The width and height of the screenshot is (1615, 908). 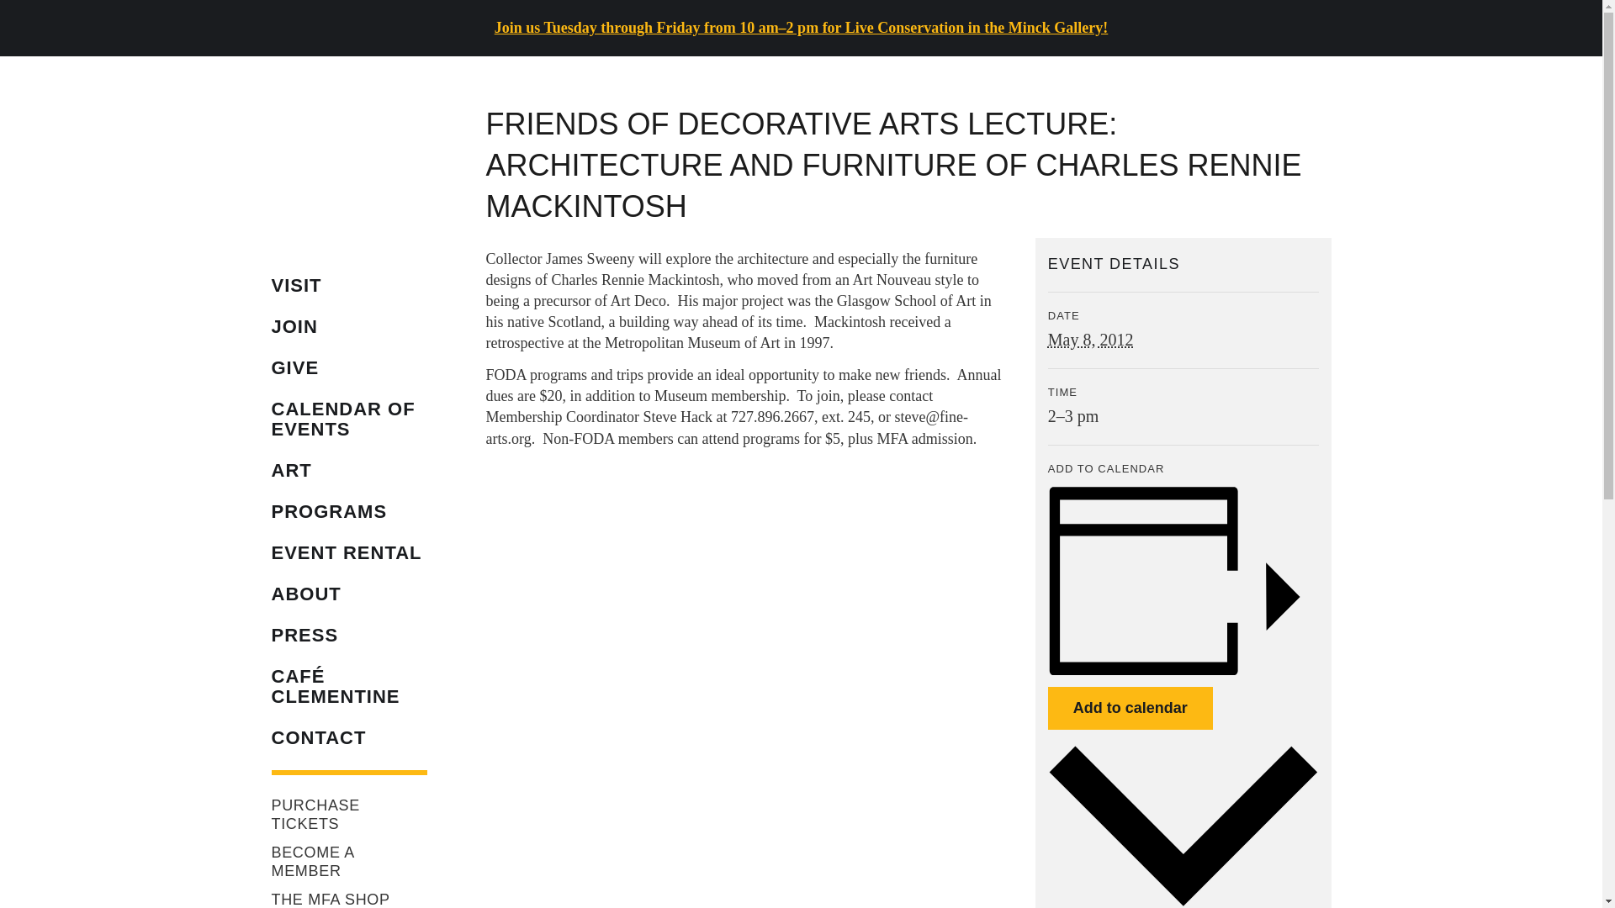 I want to click on JOIN, so click(x=348, y=325).